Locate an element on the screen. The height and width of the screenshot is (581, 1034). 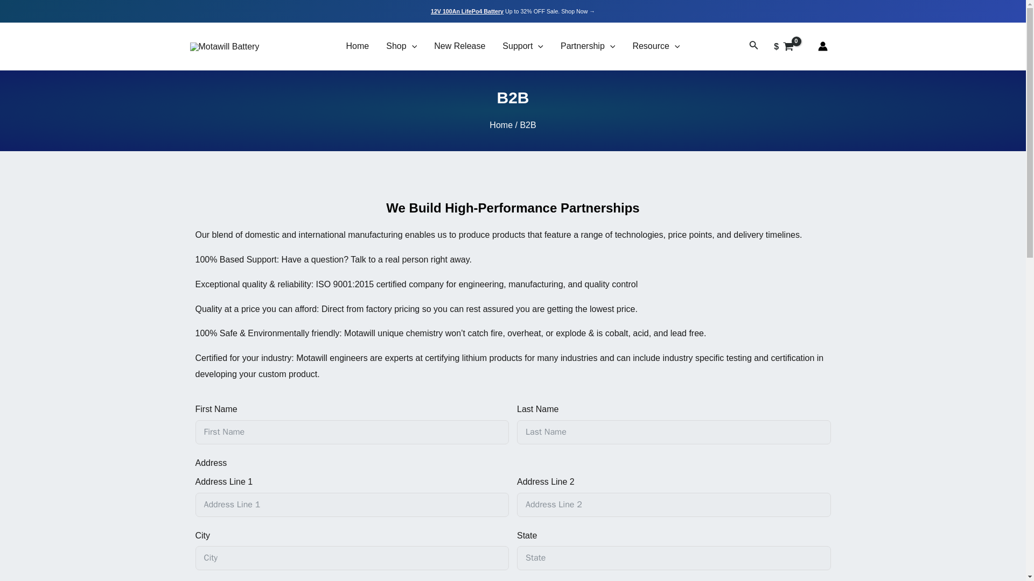
12V 100An LifePo4 Battery is located at coordinates (467, 11).